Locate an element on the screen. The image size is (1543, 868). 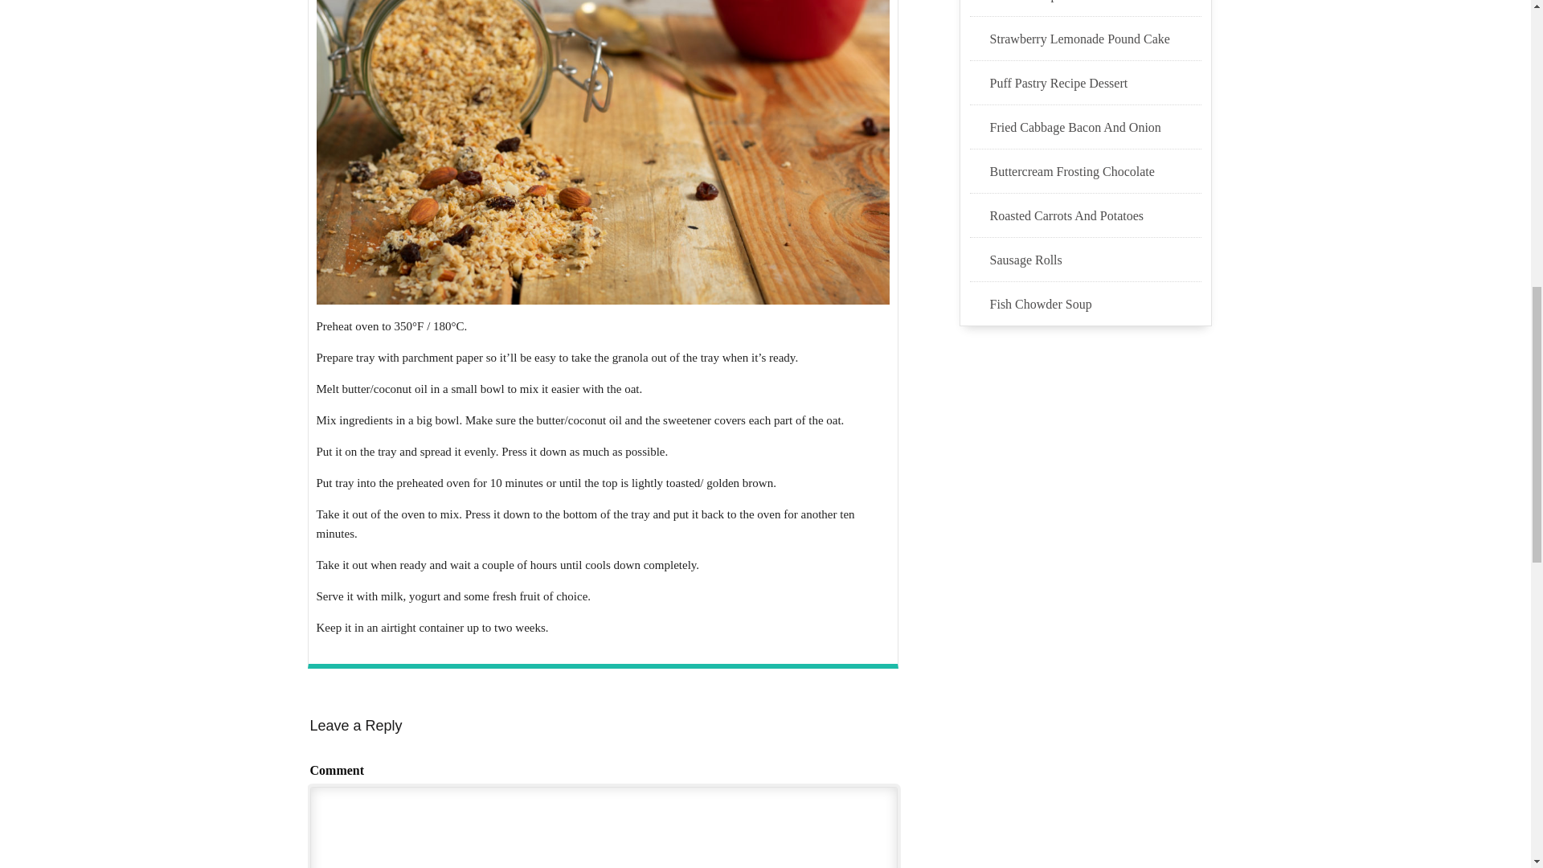
Fried Cabbage Bacon And Onion is located at coordinates (1096, 127).